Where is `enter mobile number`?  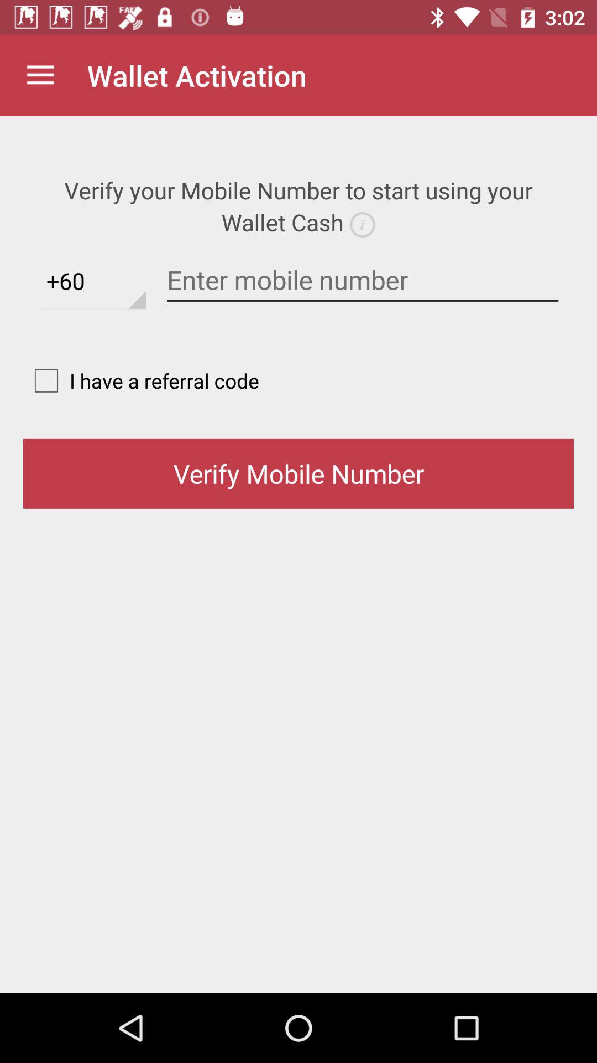 enter mobile number is located at coordinates (363, 280).